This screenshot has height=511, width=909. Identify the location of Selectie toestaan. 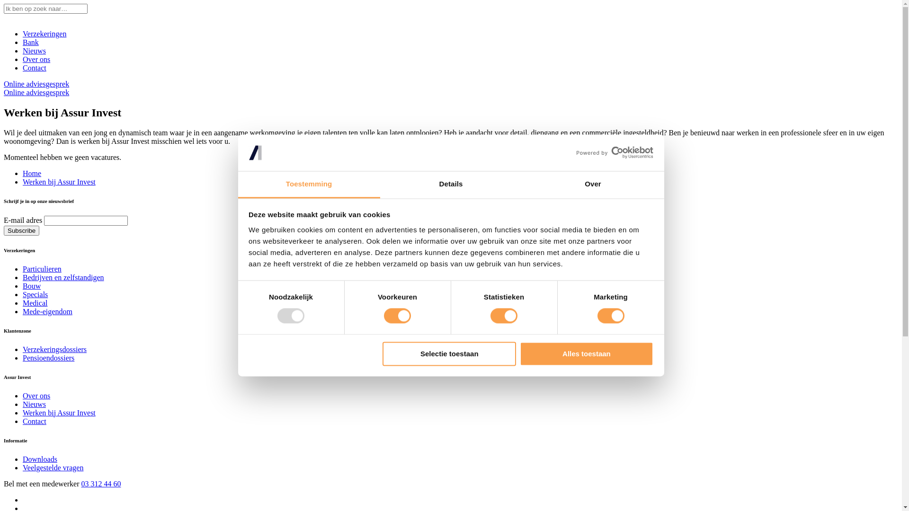
(449, 354).